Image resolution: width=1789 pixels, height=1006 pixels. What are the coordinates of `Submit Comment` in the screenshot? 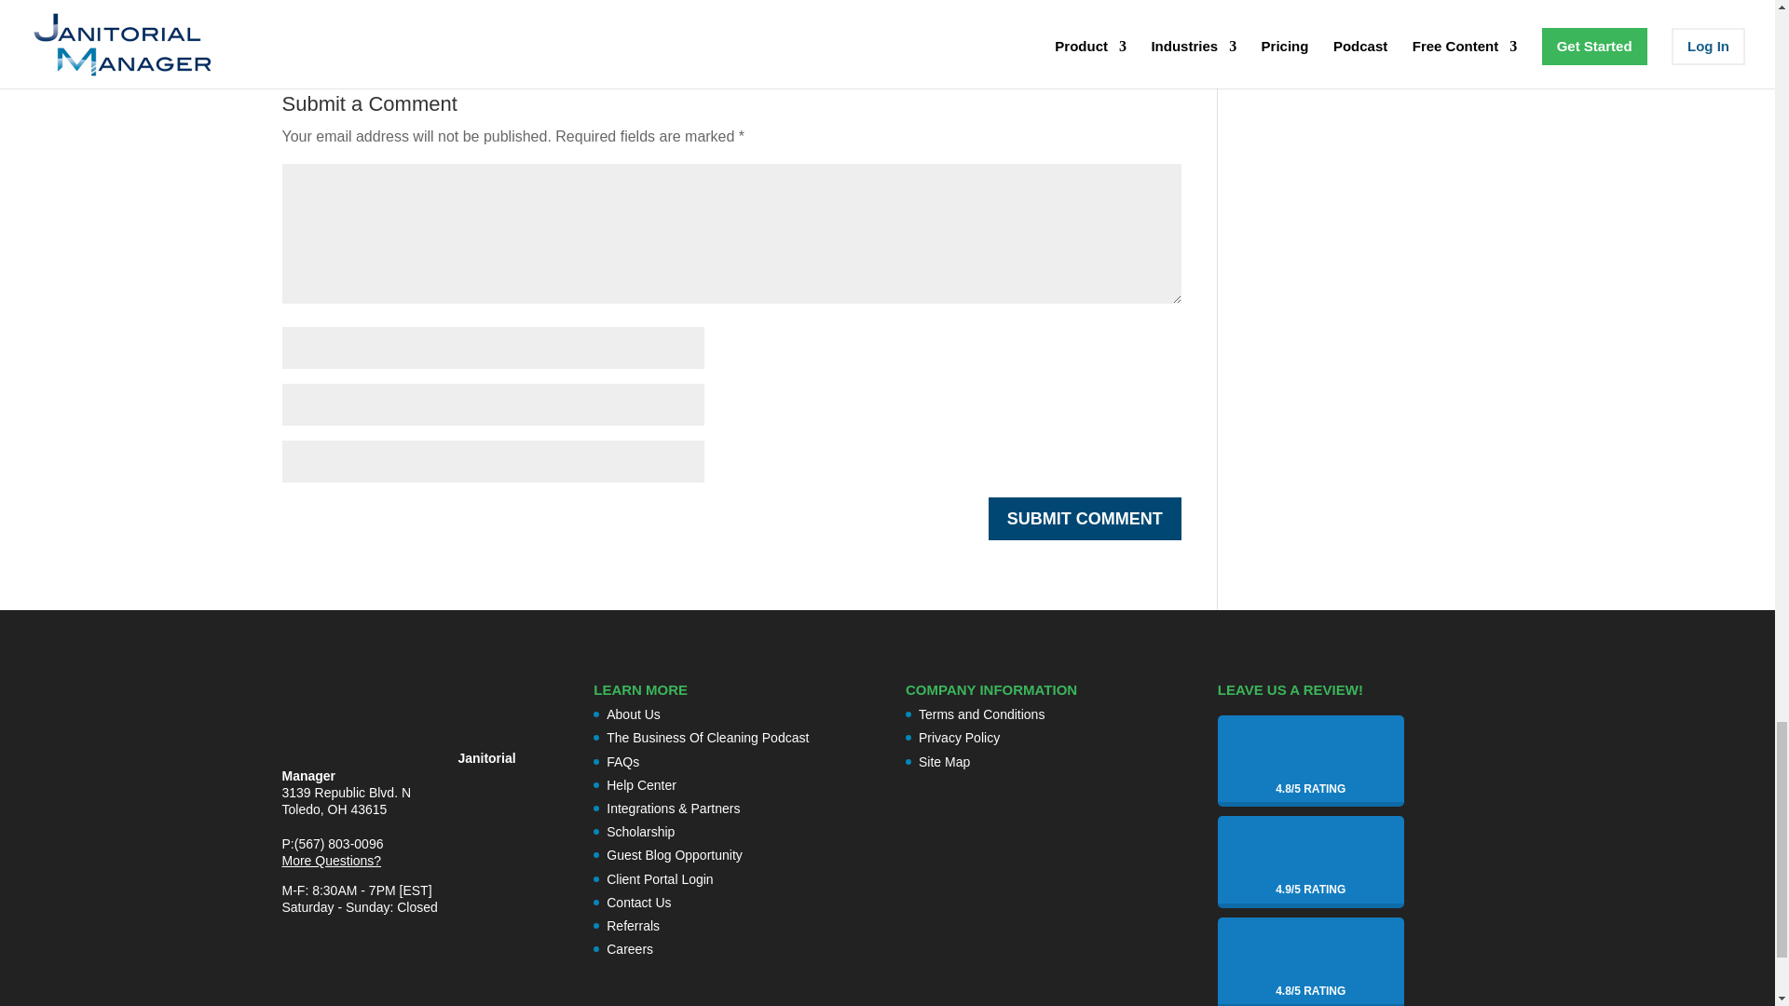 It's located at (1085, 519).